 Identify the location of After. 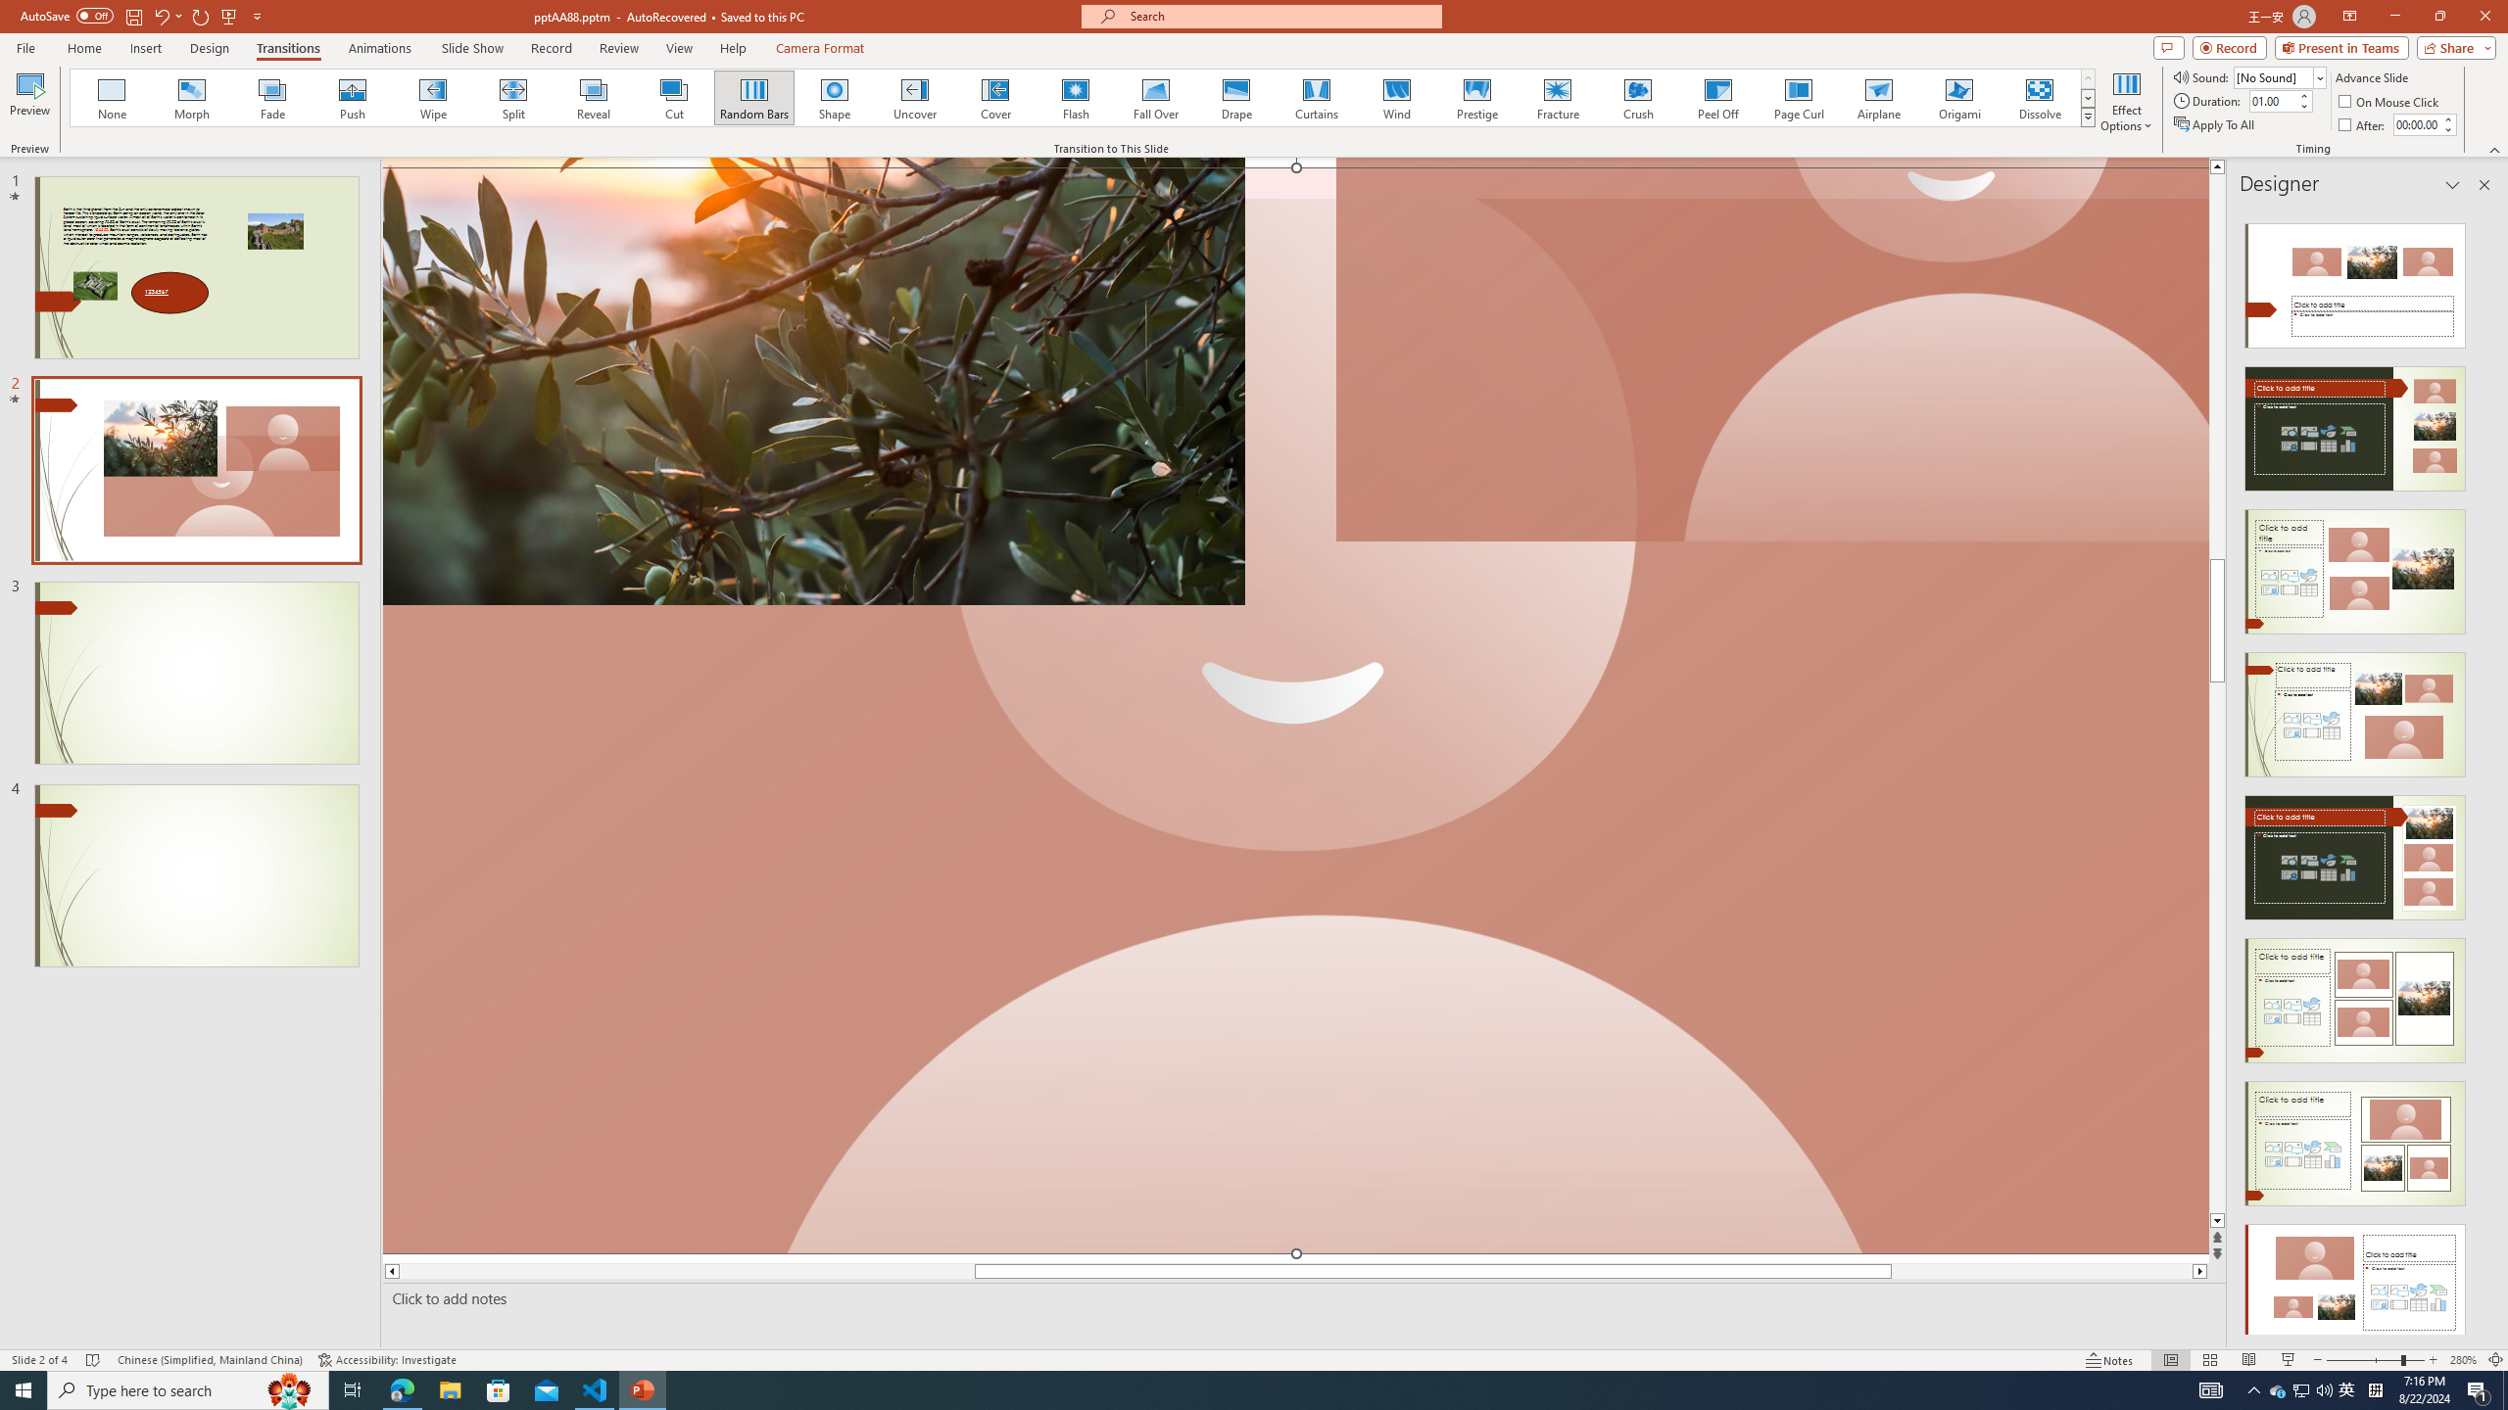
(2363, 125).